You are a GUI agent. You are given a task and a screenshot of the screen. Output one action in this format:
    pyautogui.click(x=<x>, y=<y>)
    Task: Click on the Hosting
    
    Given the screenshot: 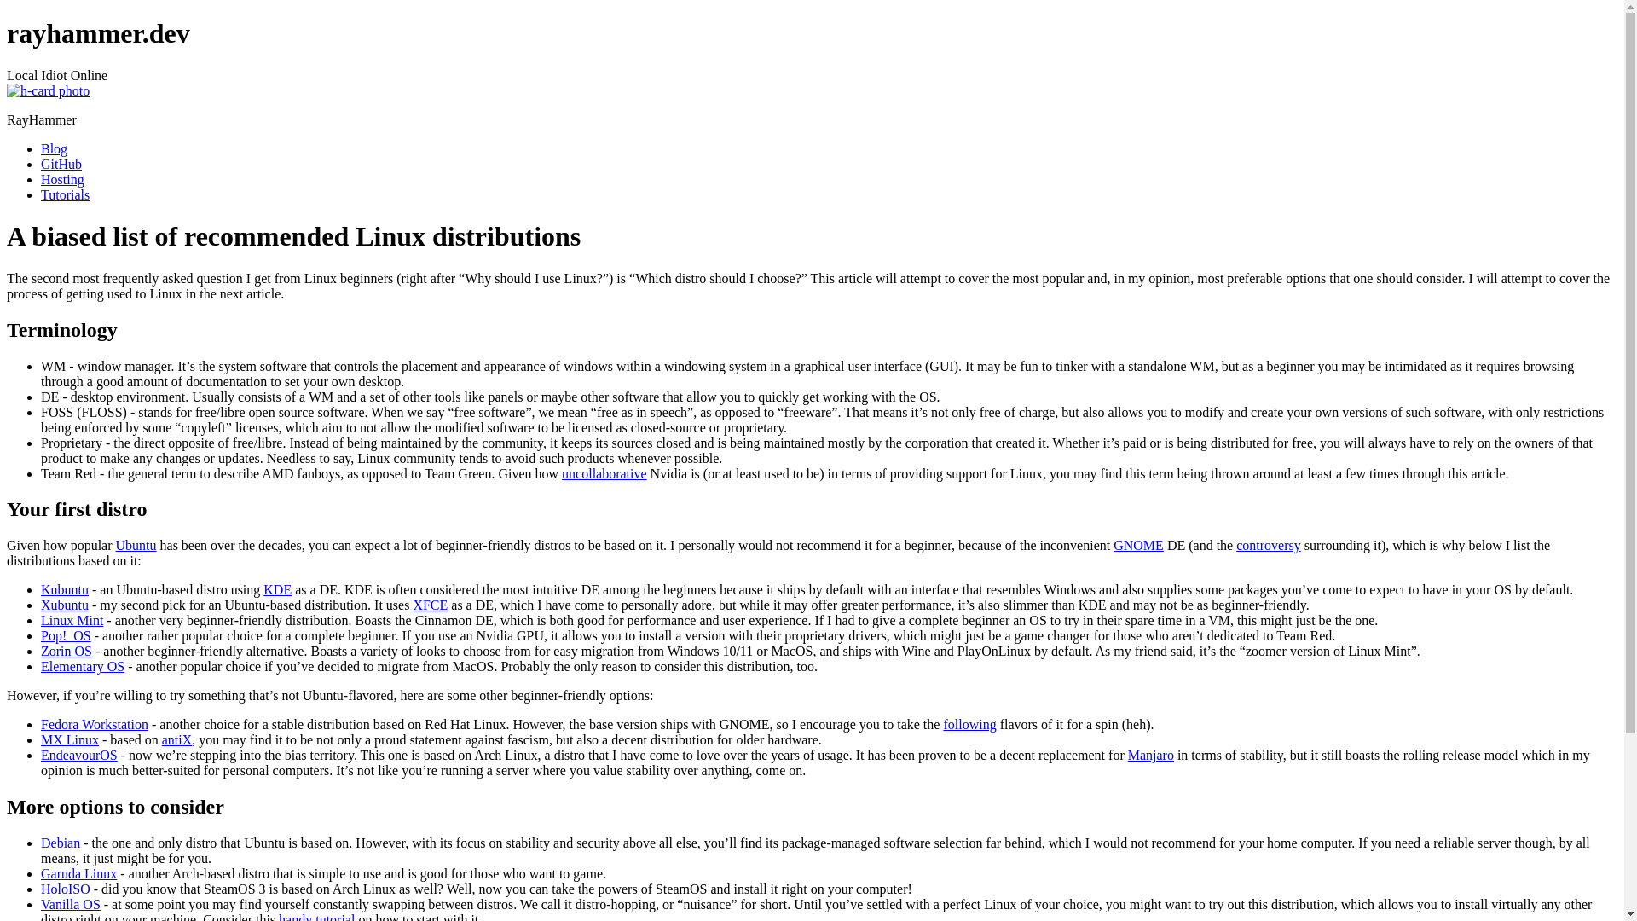 What is the action you would take?
    pyautogui.click(x=63, y=179)
    